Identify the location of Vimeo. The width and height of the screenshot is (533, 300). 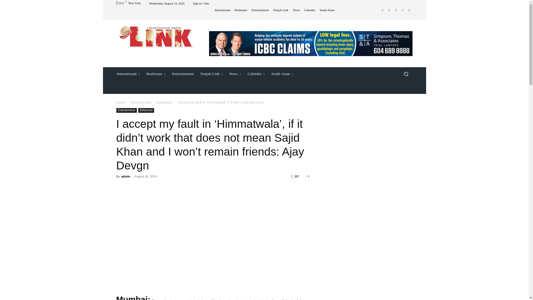
(403, 10).